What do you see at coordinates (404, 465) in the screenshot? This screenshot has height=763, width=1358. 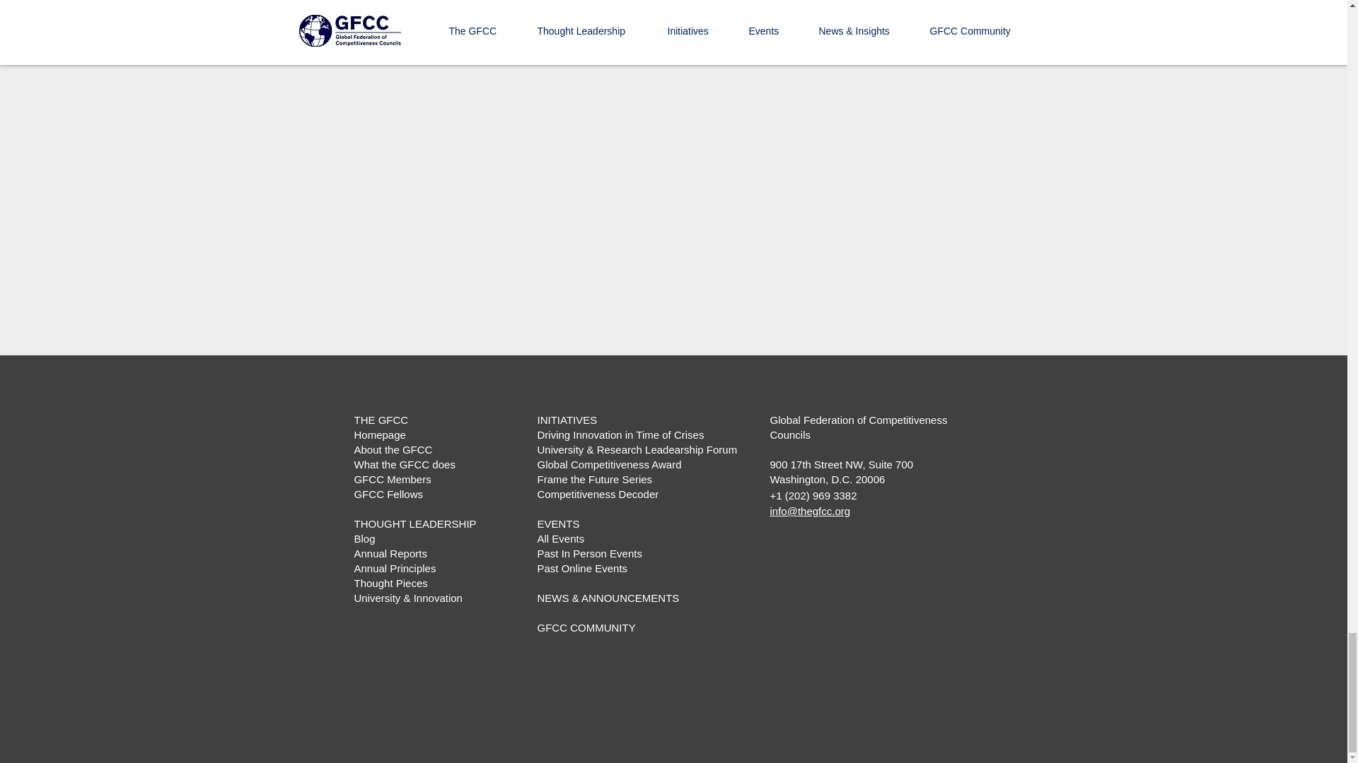 I see `What the GFCC does` at bounding box center [404, 465].